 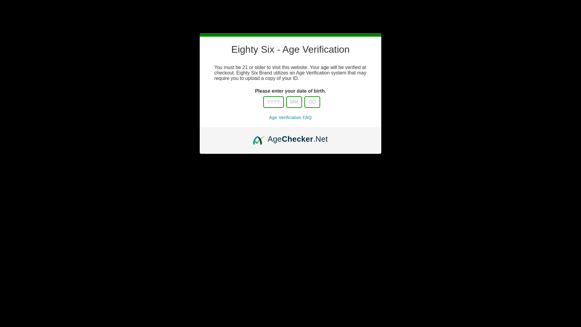 What do you see at coordinates (328, 18) in the screenshot?
I see `GIVEAWAYS` at bounding box center [328, 18].